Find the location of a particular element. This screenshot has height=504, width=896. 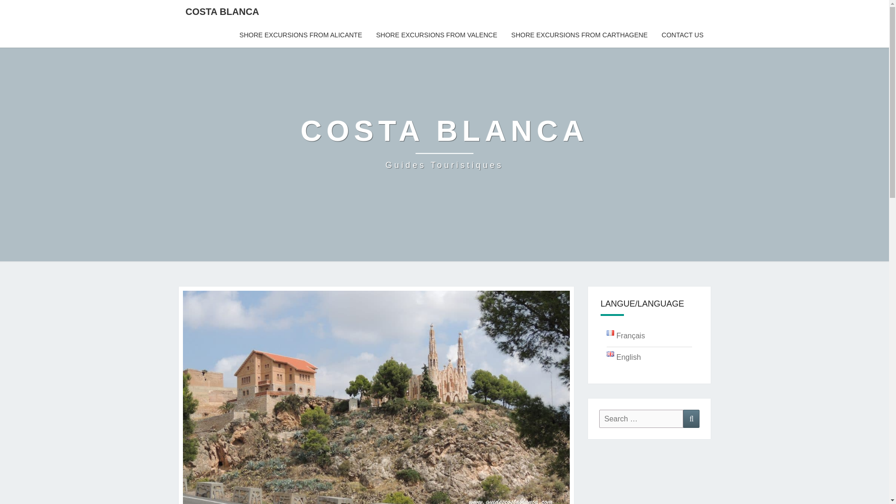

SHORE EXCURSIONS FROM CARTHAGENE is located at coordinates (580, 35).